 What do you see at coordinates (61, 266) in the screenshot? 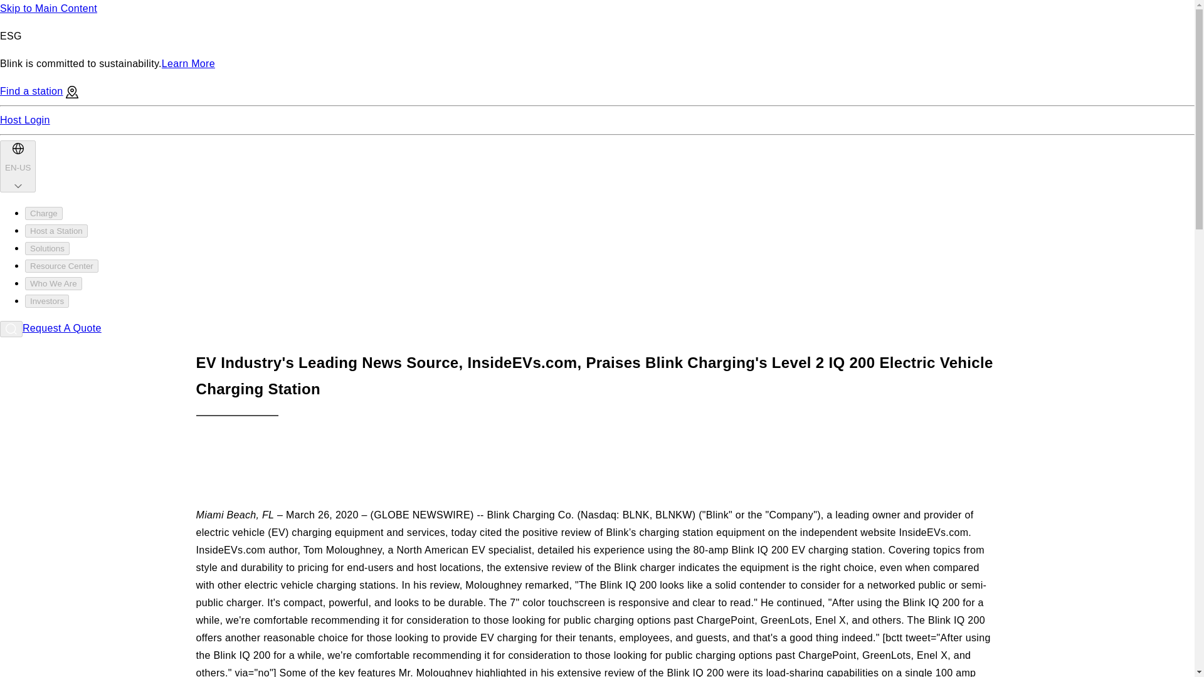
I see `Resource Center` at bounding box center [61, 266].